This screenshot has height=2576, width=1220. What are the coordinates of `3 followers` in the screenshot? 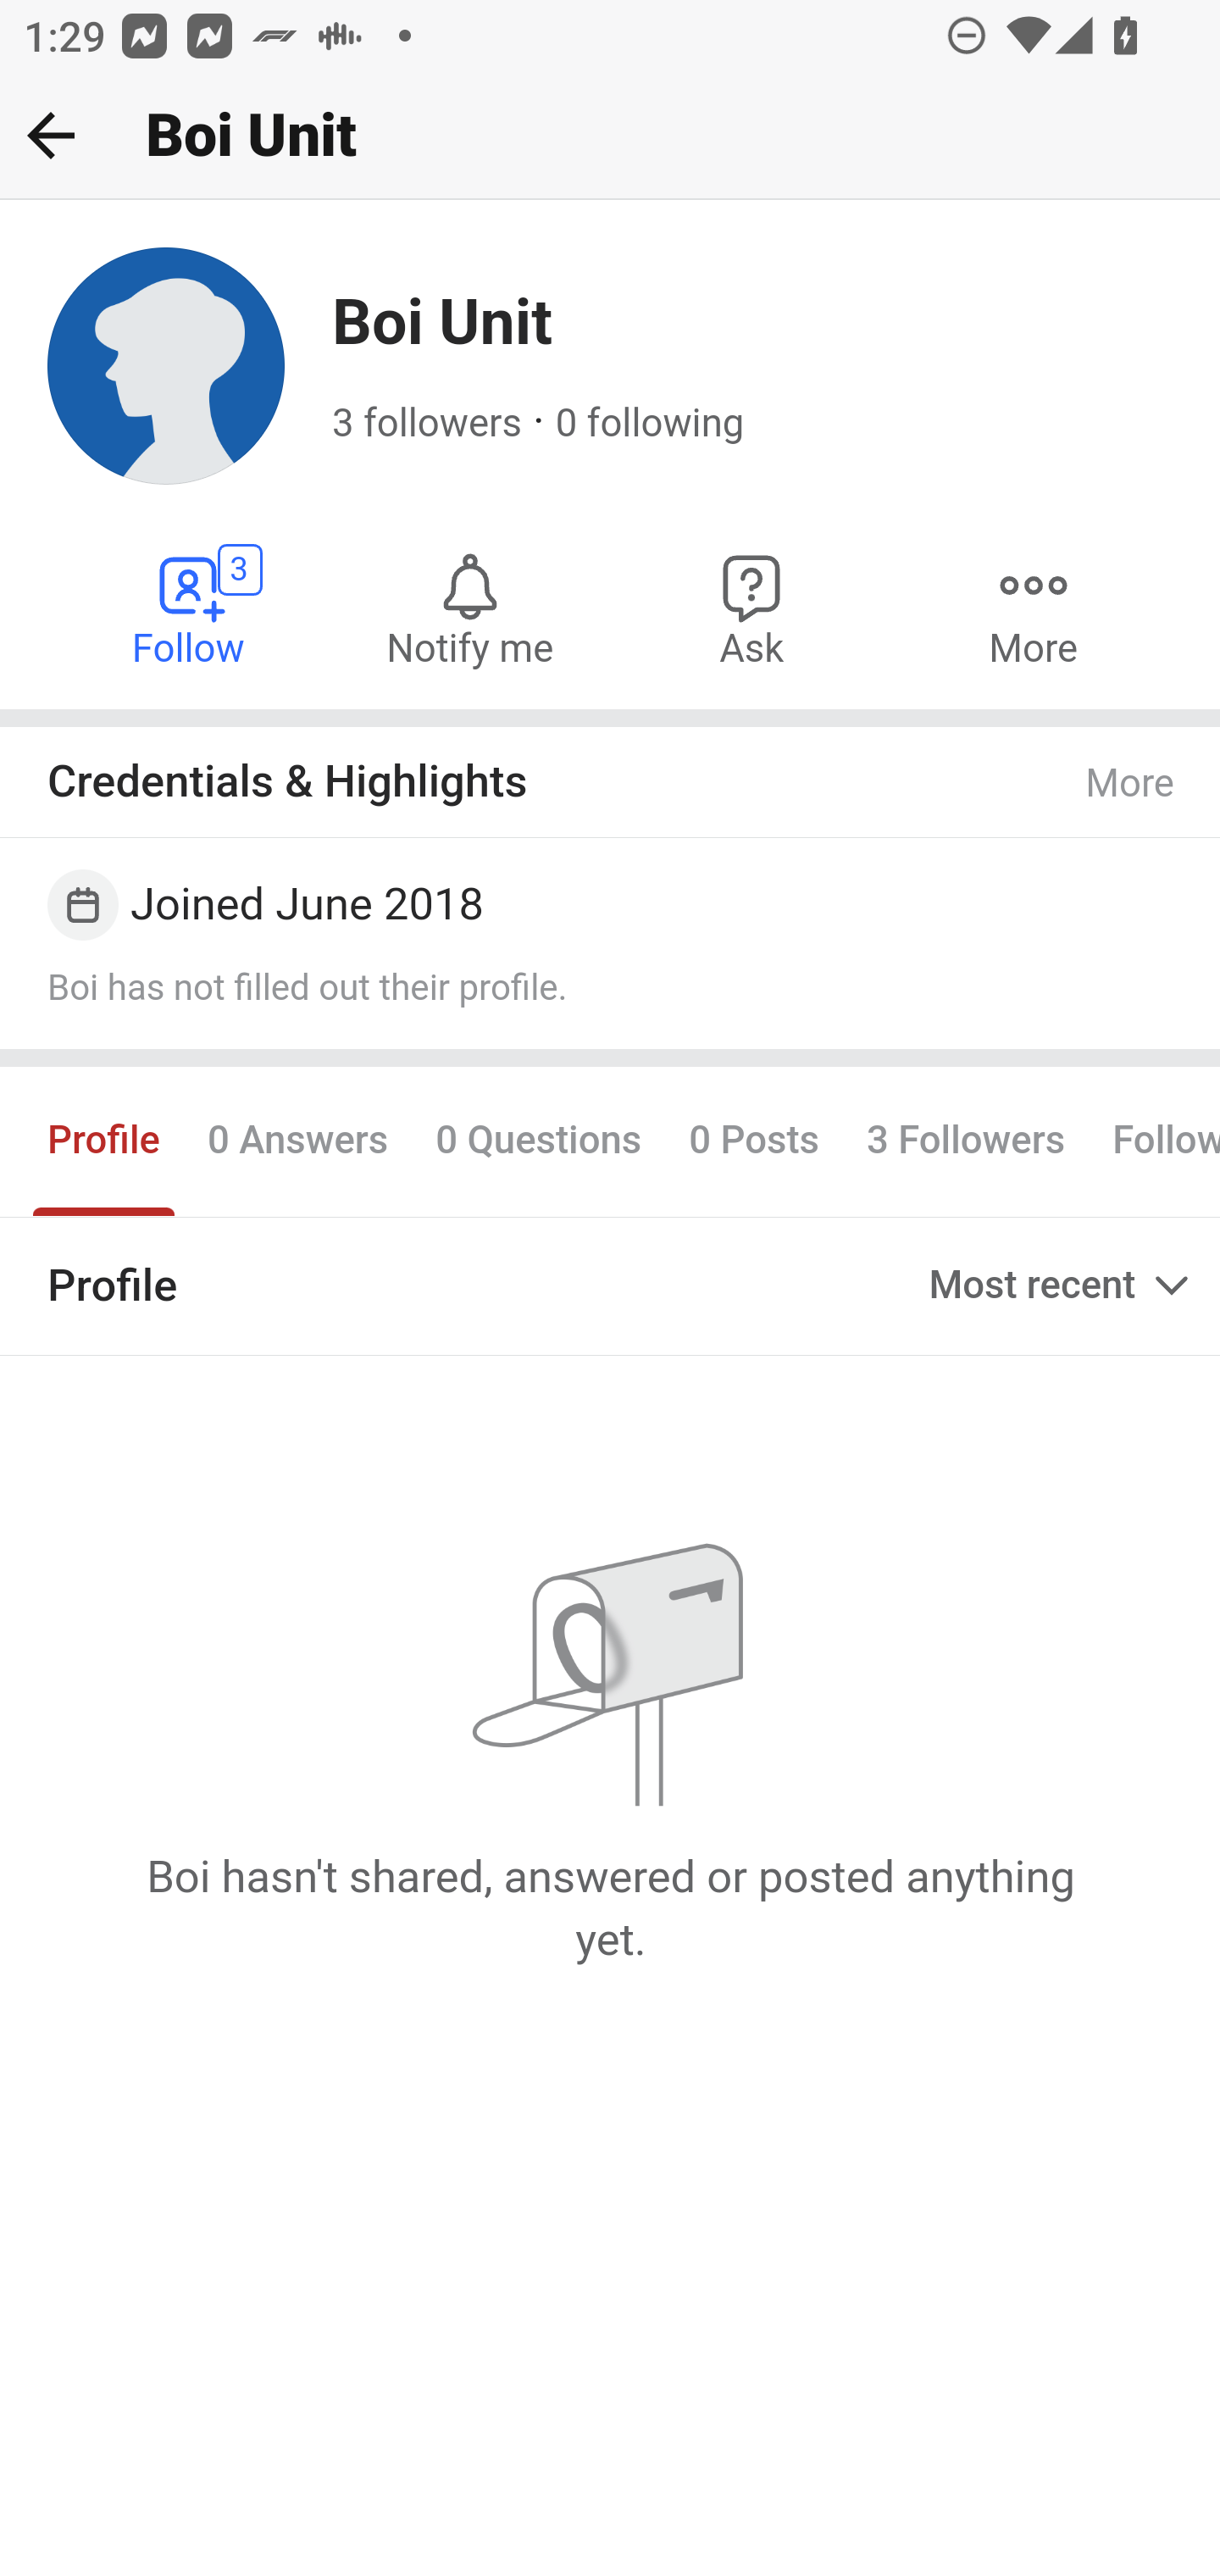 It's located at (428, 424).